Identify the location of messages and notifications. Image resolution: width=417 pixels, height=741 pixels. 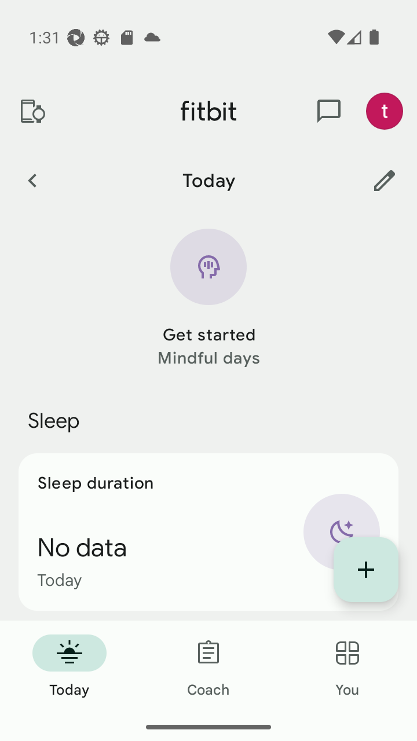
(329, 111).